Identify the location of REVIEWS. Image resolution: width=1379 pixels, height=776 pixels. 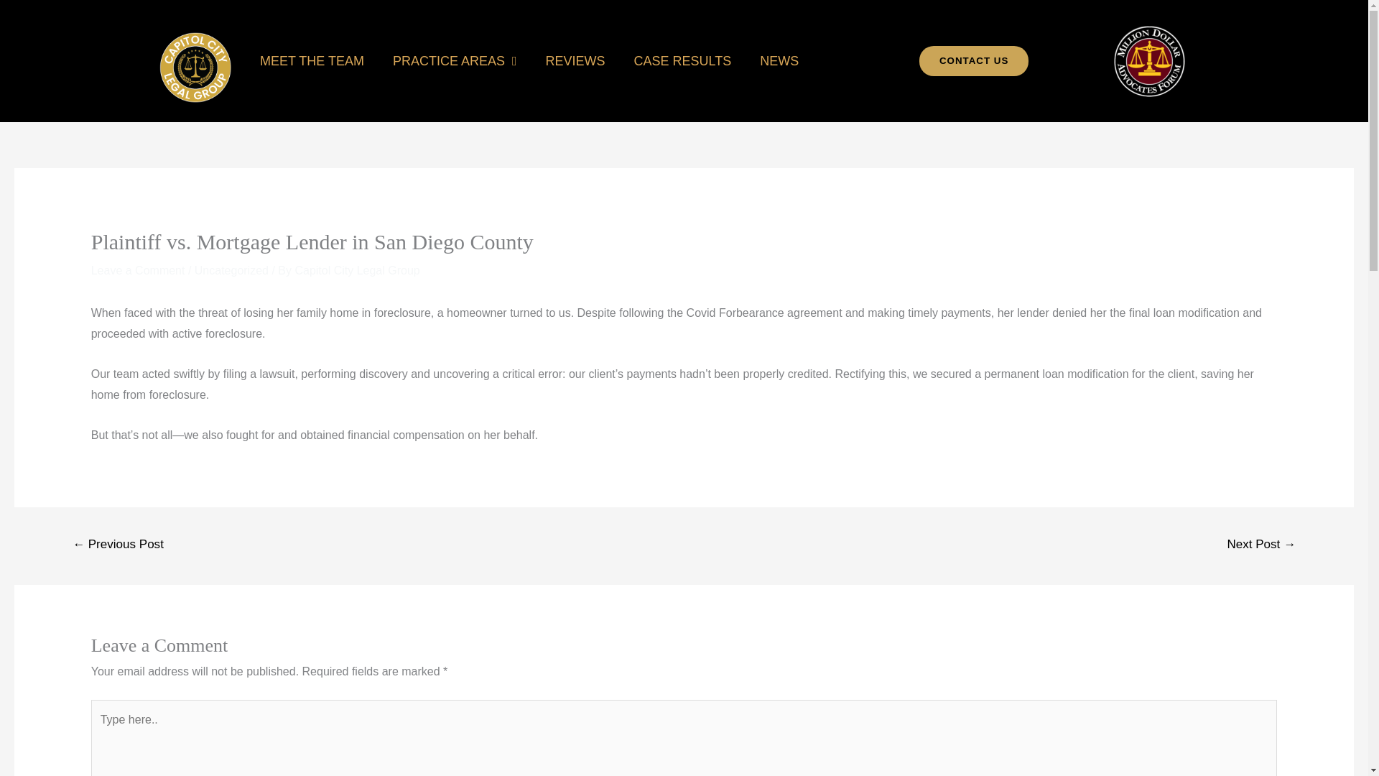
(575, 60).